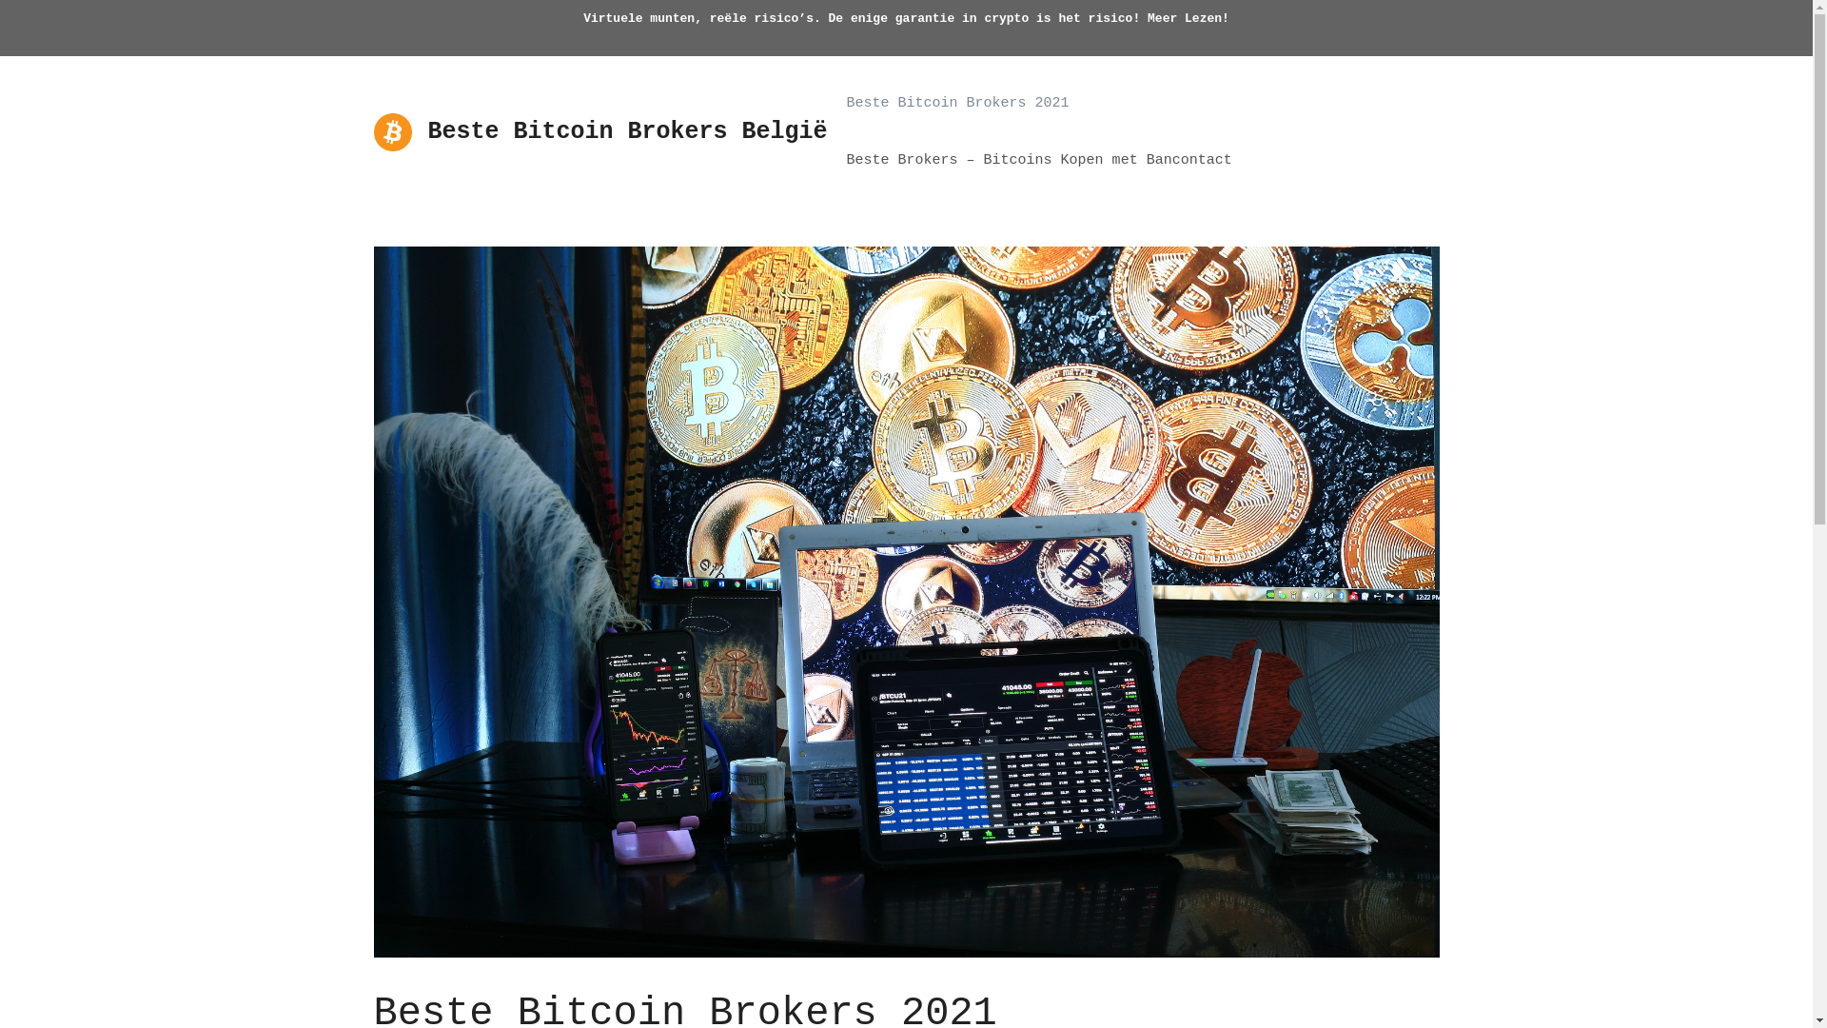  What do you see at coordinates (958, 104) in the screenshot?
I see `Beste Bitcoin Brokers 2021` at bounding box center [958, 104].